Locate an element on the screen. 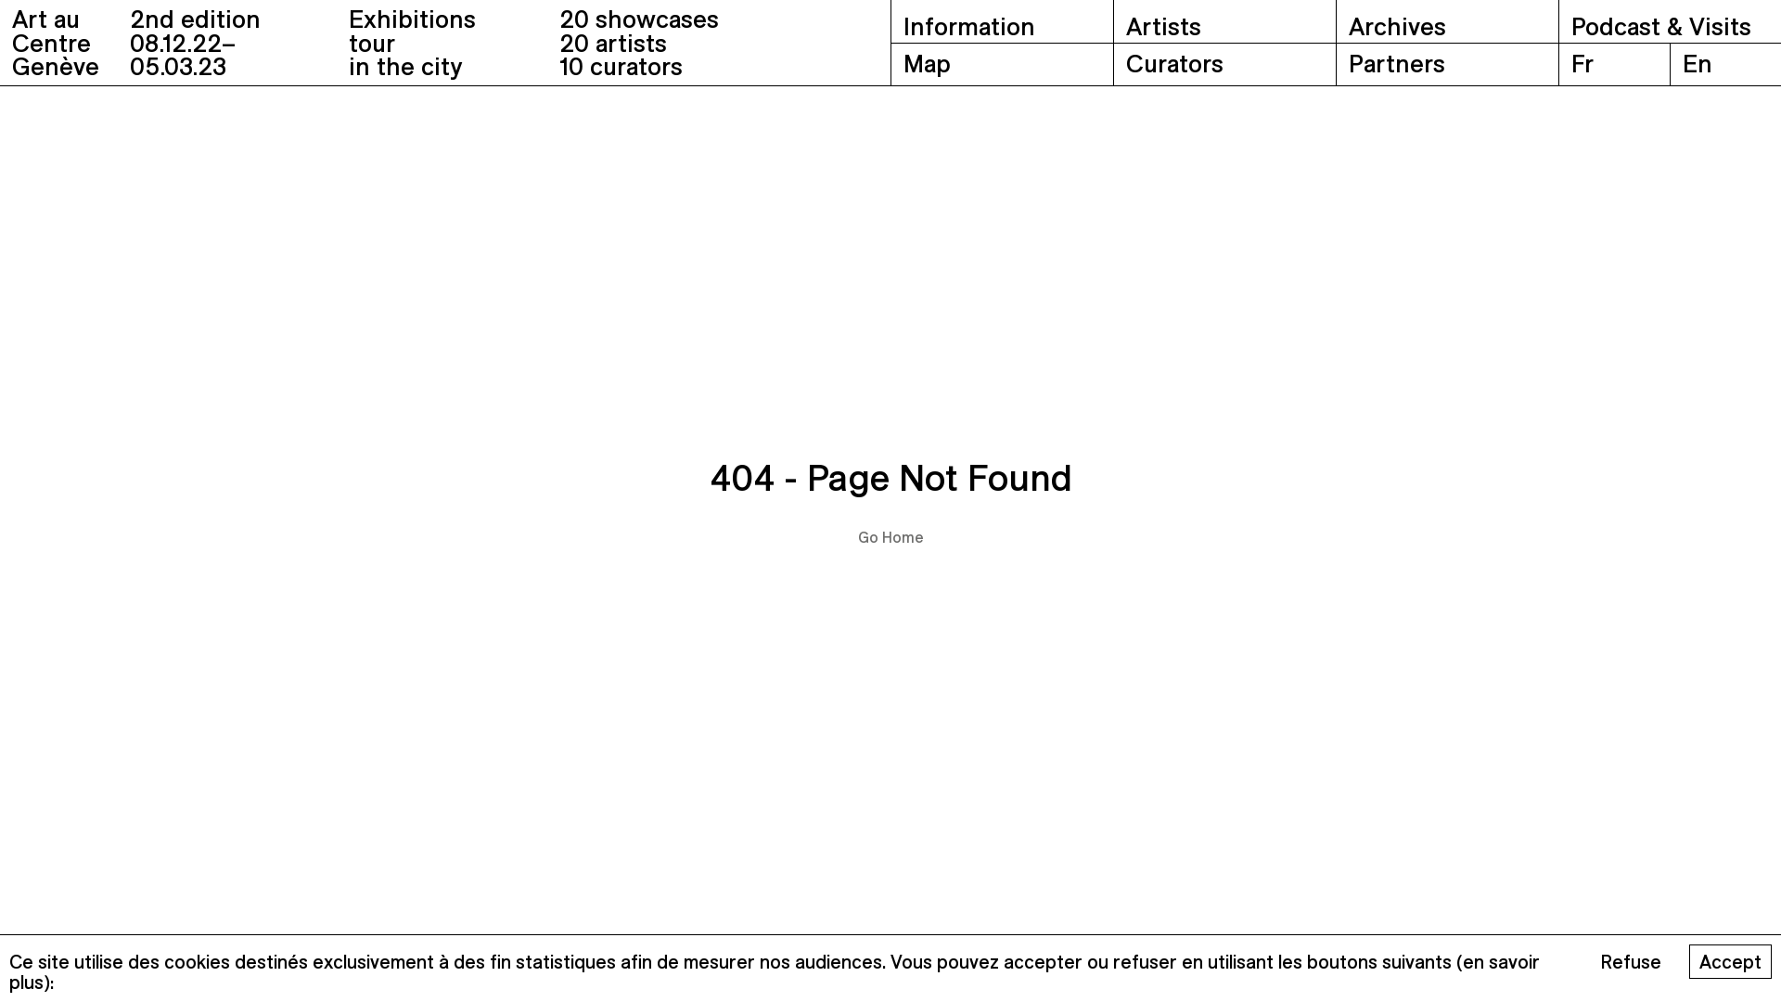  Map is located at coordinates (1002, 65).